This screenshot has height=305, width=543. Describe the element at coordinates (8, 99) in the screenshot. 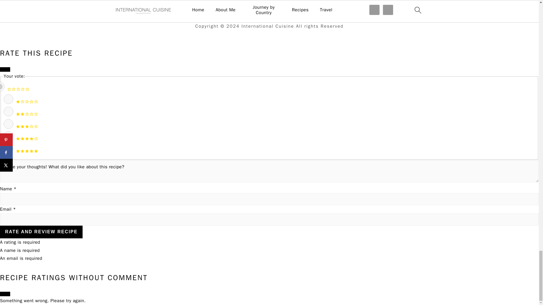

I see `1` at that location.